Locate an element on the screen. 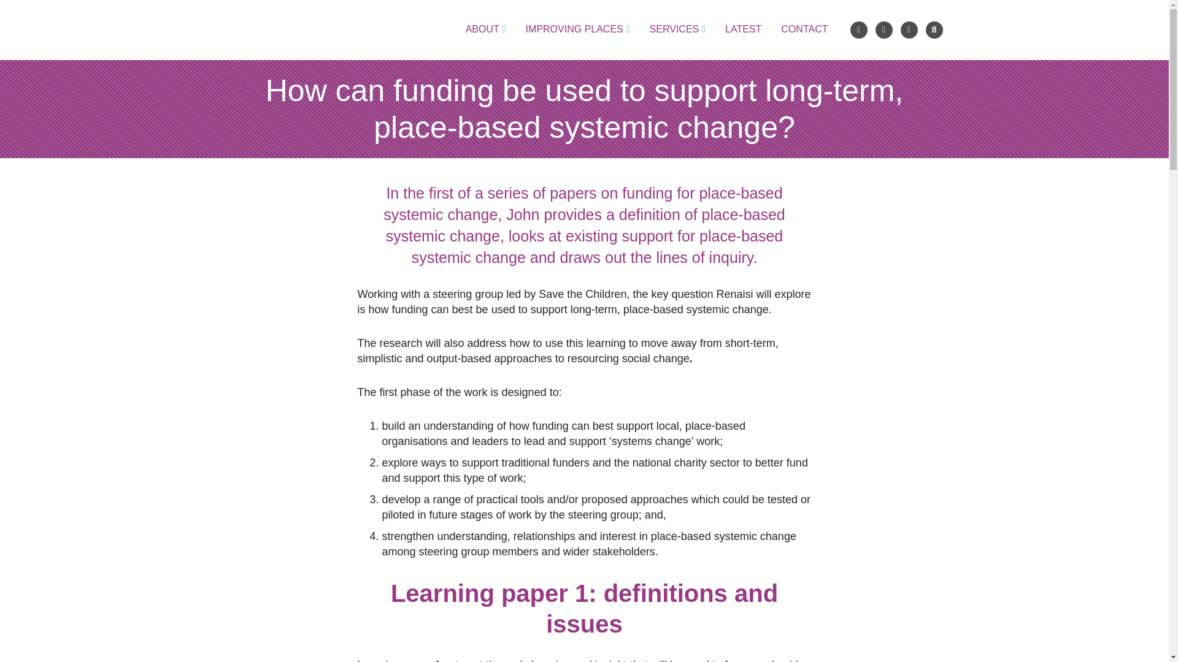 The width and height of the screenshot is (1178, 662). IMPROVING PLACES is located at coordinates (578, 29).